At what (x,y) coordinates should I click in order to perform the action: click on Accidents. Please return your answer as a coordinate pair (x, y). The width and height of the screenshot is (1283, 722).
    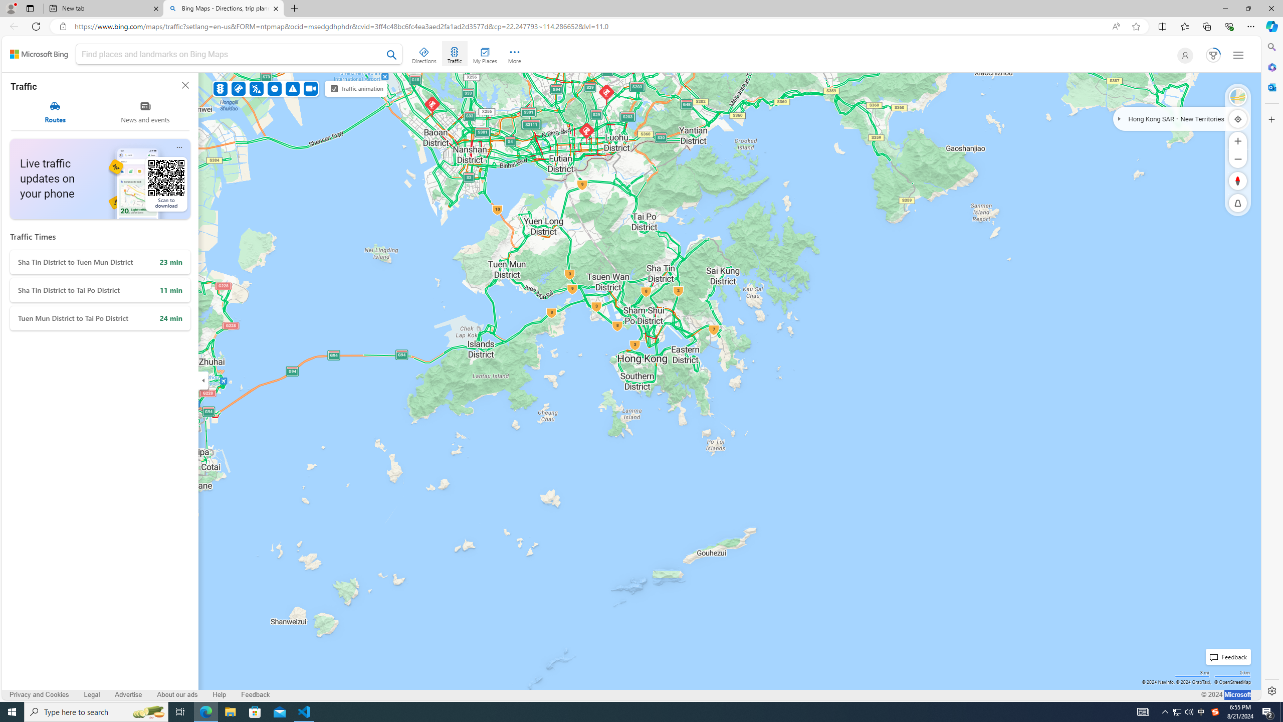
    Looking at the image, I should click on (238, 88).